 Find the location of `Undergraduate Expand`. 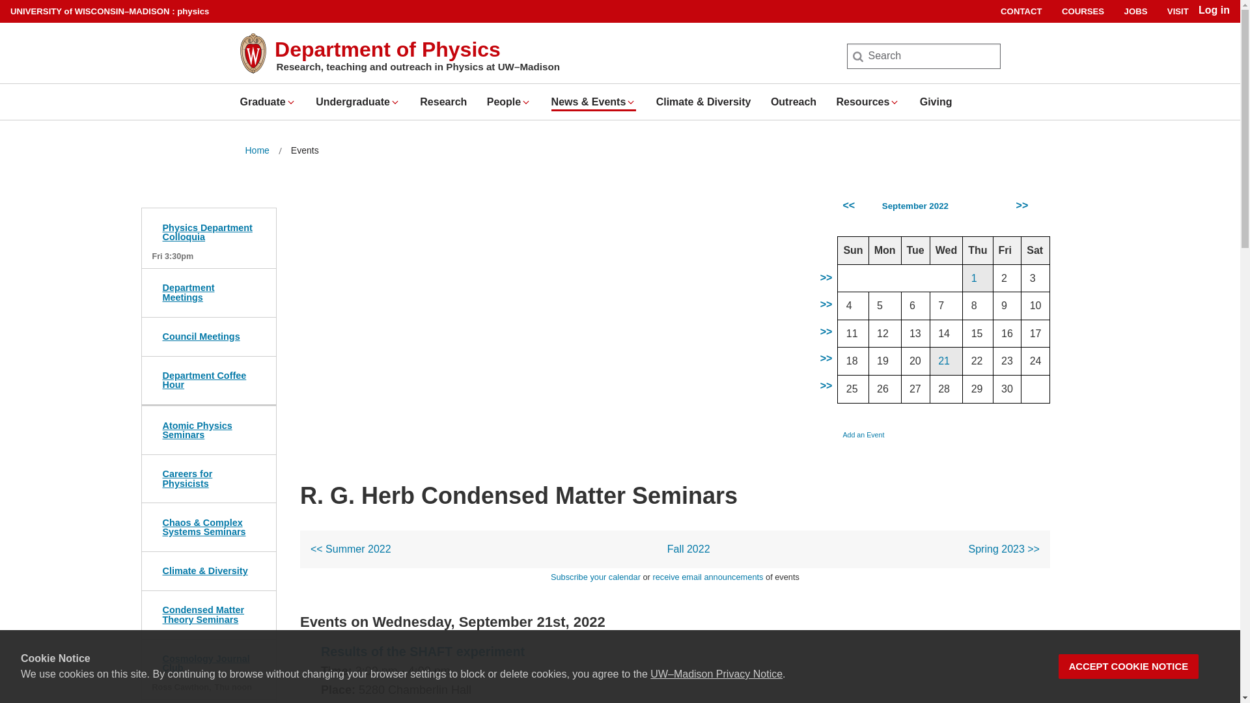

Undergraduate Expand is located at coordinates (358, 102).